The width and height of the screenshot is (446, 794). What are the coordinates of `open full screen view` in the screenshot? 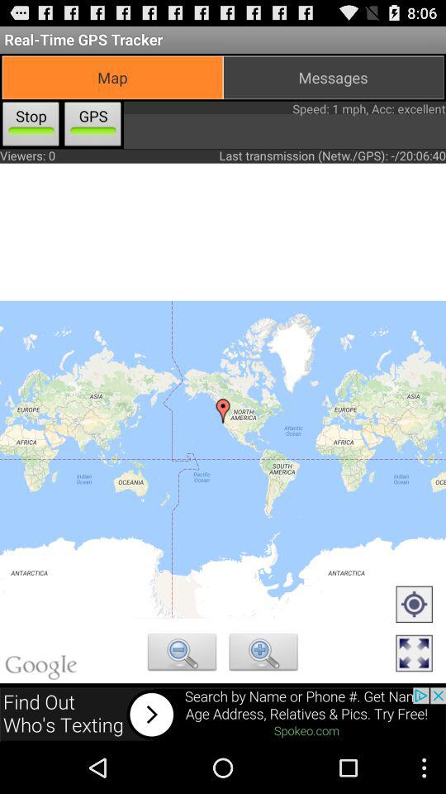 It's located at (414, 654).